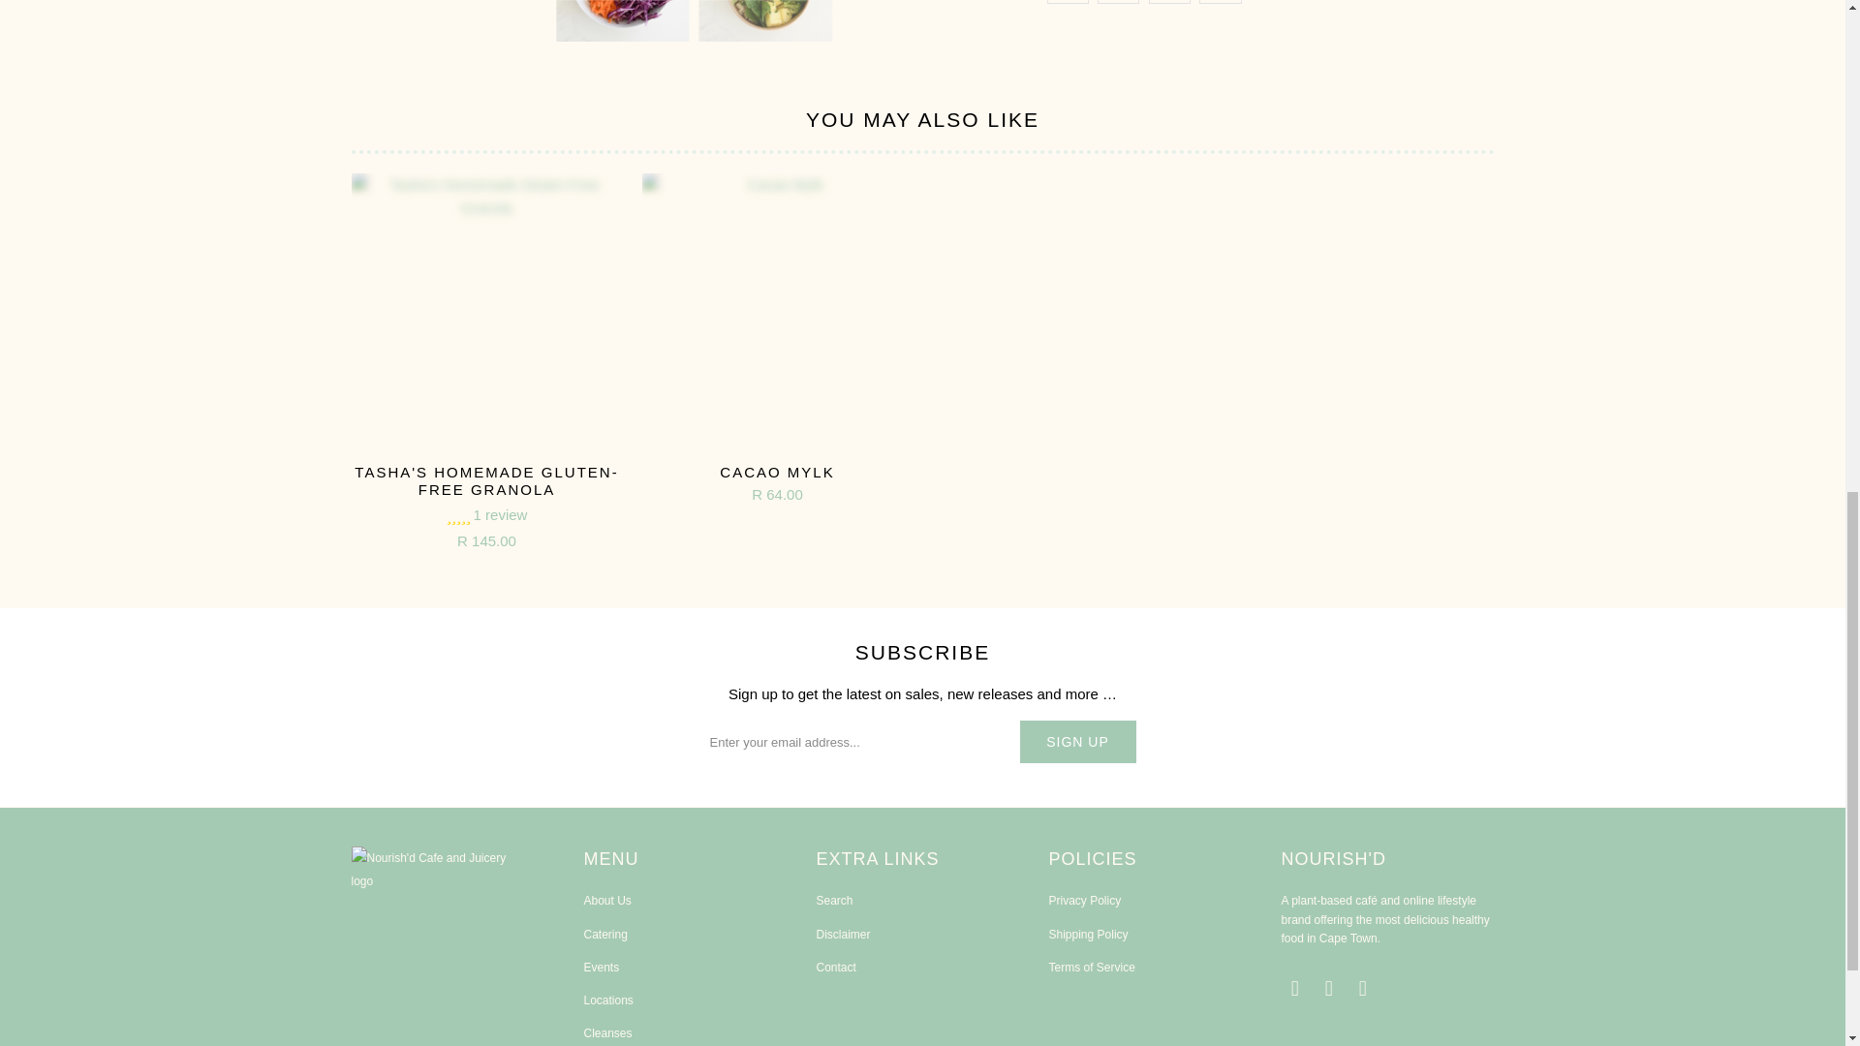  Describe the element at coordinates (1220, 2) in the screenshot. I see `Email this to a friend` at that location.